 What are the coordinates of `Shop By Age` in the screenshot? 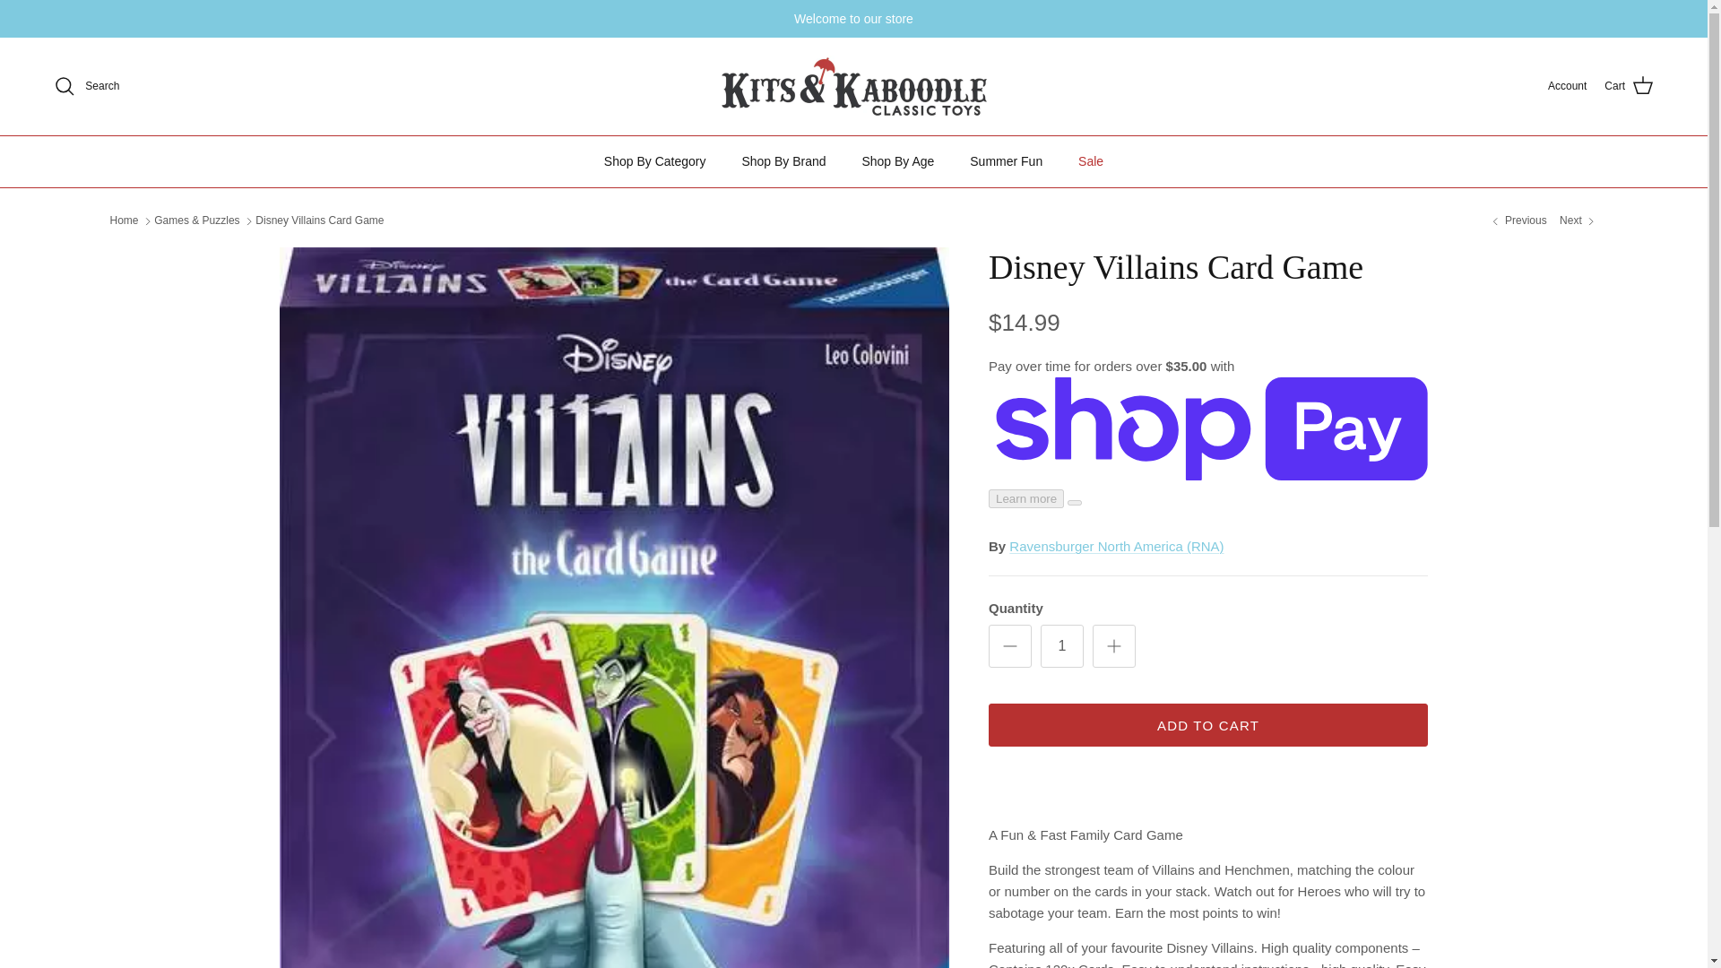 It's located at (896, 161).